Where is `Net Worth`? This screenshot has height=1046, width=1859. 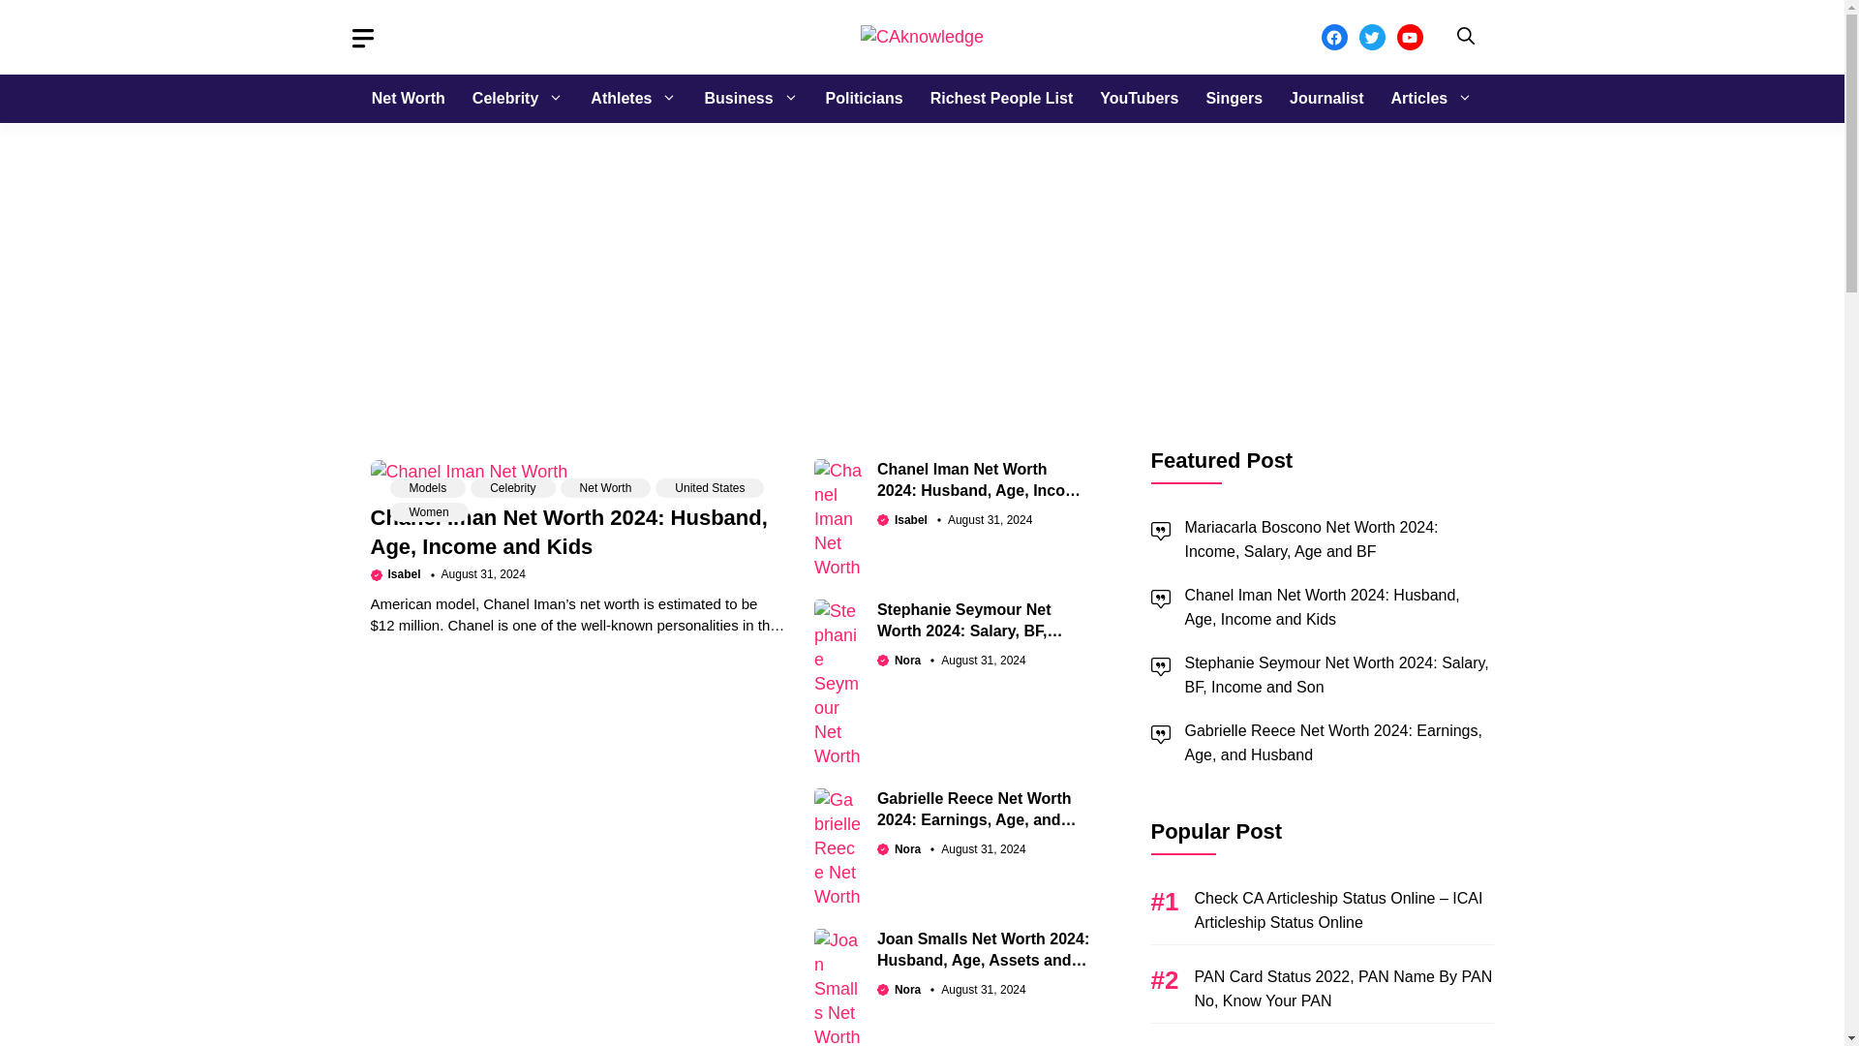
Net Worth is located at coordinates (409, 99).